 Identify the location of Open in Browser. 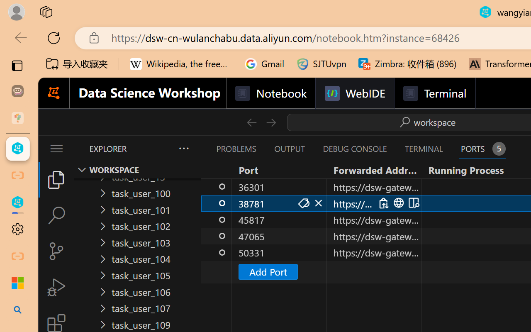
(397, 203).